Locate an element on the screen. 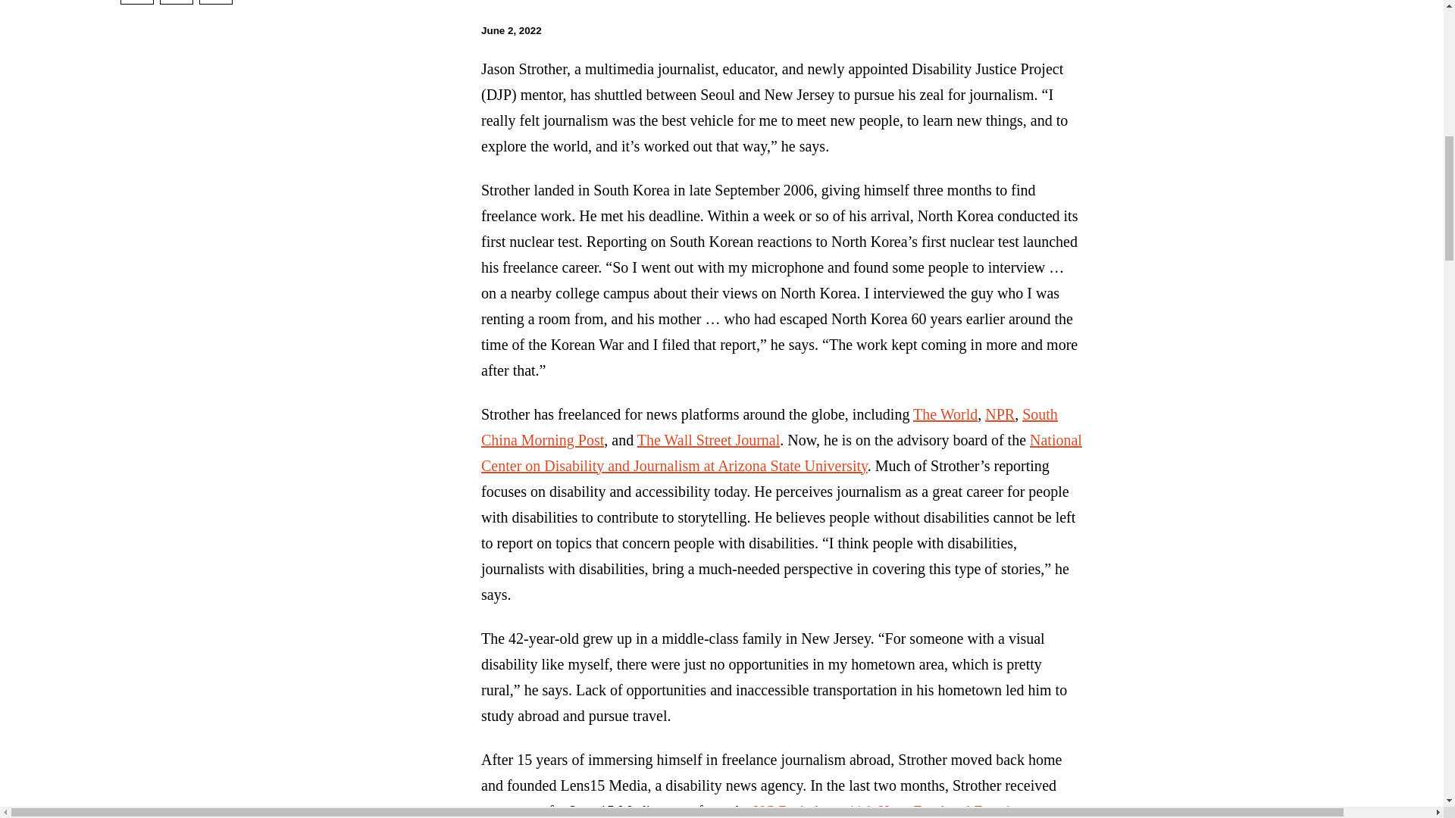 The width and height of the screenshot is (1455, 818). Share Globetrotting in Pursuit of Journalism via WhatsApp is located at coordinates (216, 2).